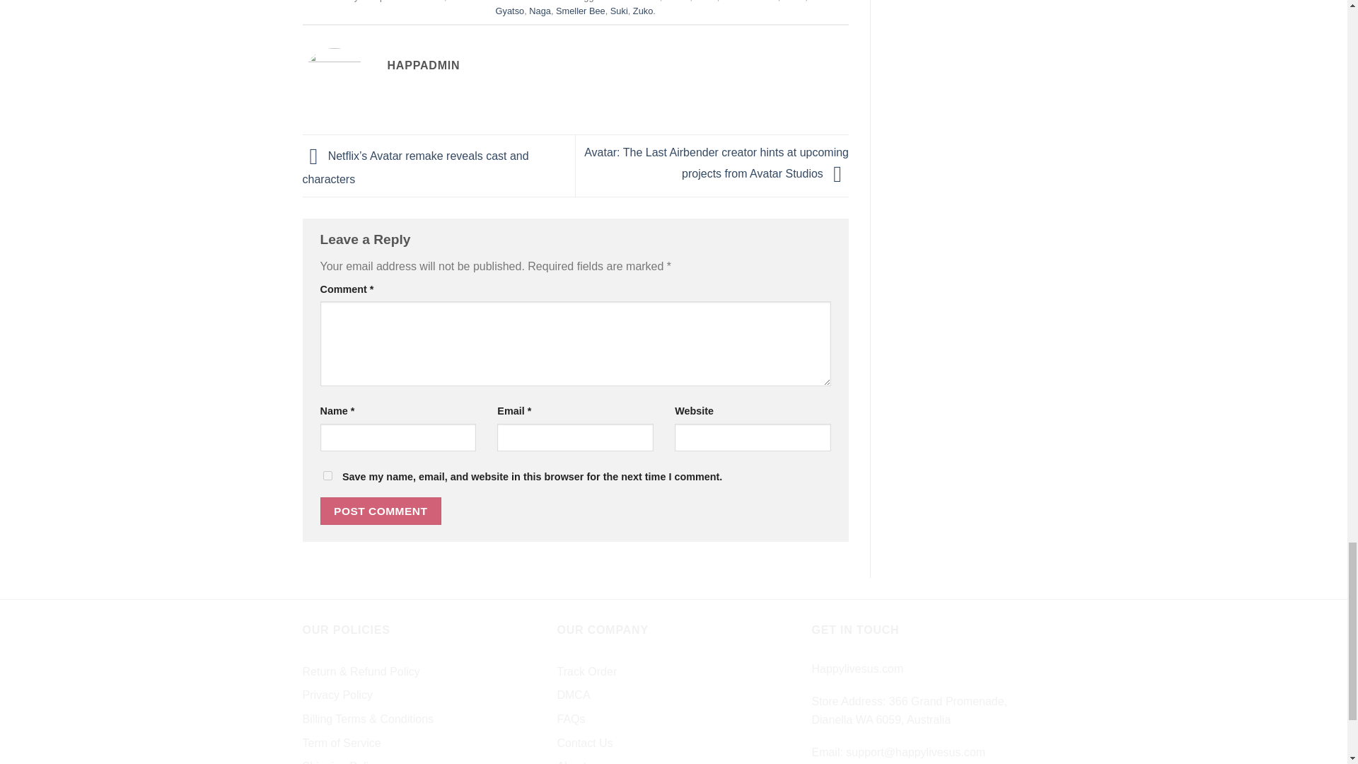 This screenshot has width=1358, height=764. I want to click on Suki, so click(618, 10).